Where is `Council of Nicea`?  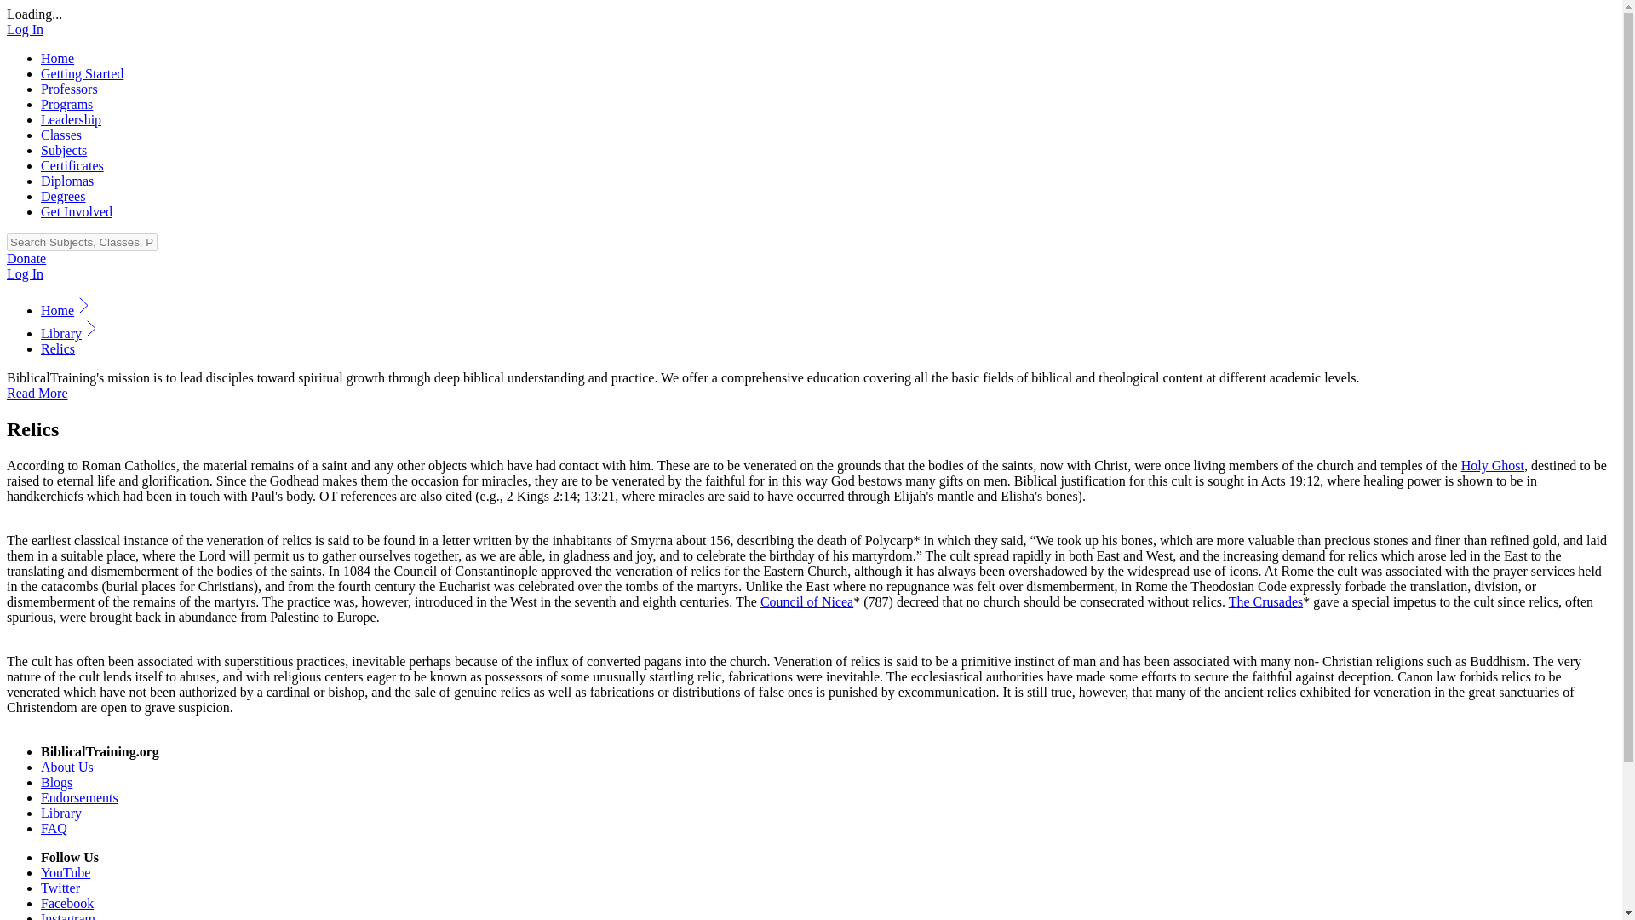 Council of Nicea is located at coordinates (806, 601).